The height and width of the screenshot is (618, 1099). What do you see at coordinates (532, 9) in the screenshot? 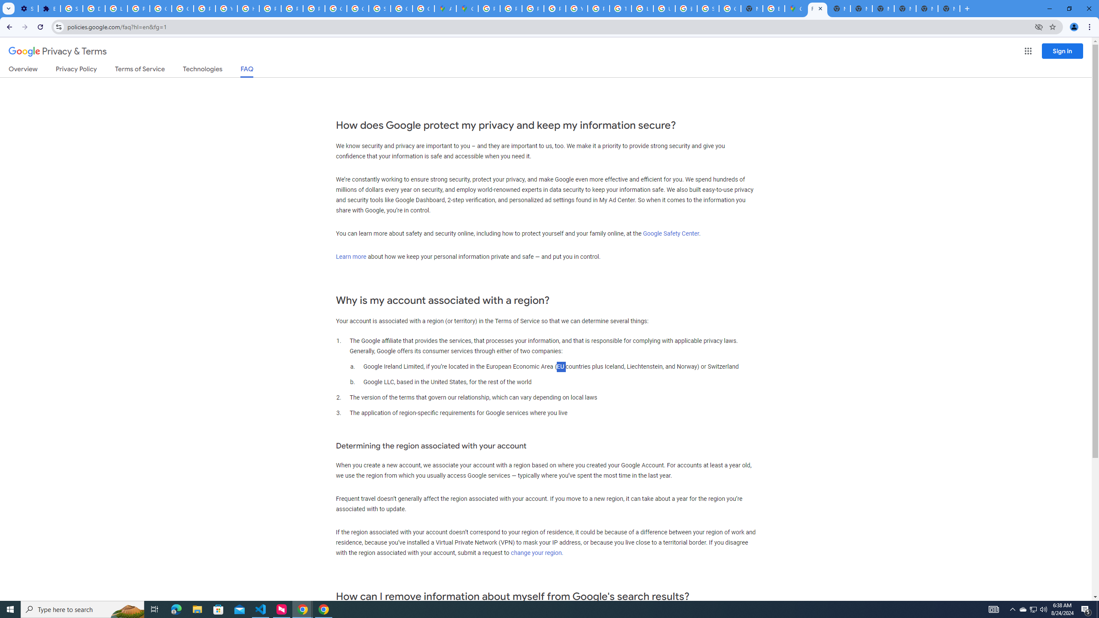
I see `Privacy Help Center - Policies Help` at bounding box center [532, 9].